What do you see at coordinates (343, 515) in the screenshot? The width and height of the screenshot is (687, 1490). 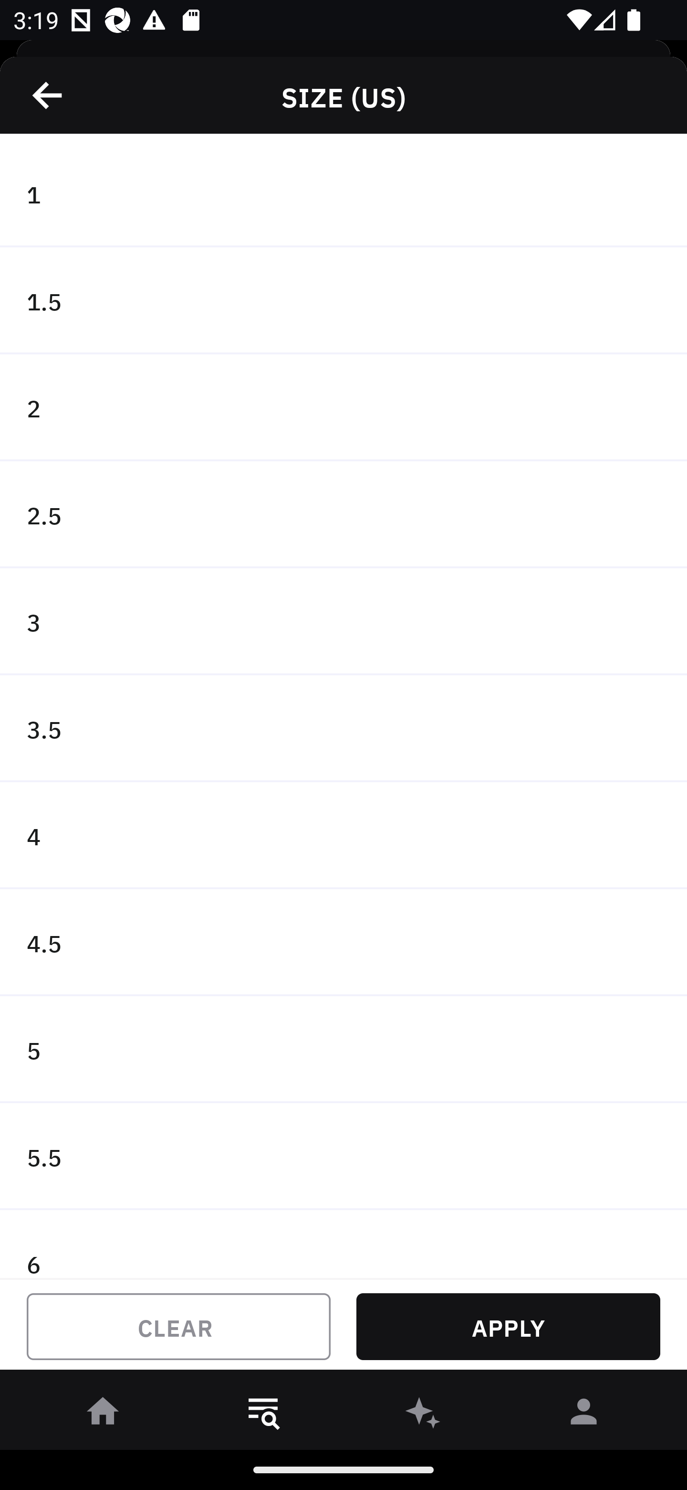 I see `2.5` at bounding box center [343, 515].